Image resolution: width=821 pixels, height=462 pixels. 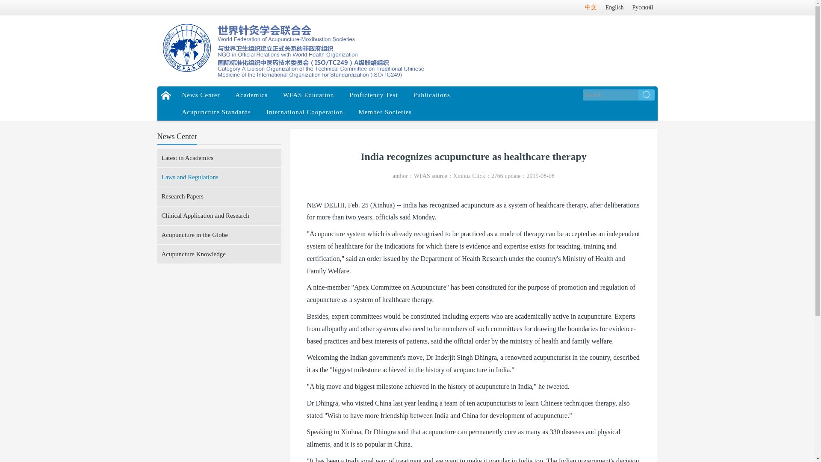 I want to click on International Cooperation, so click(x=304, y=112).